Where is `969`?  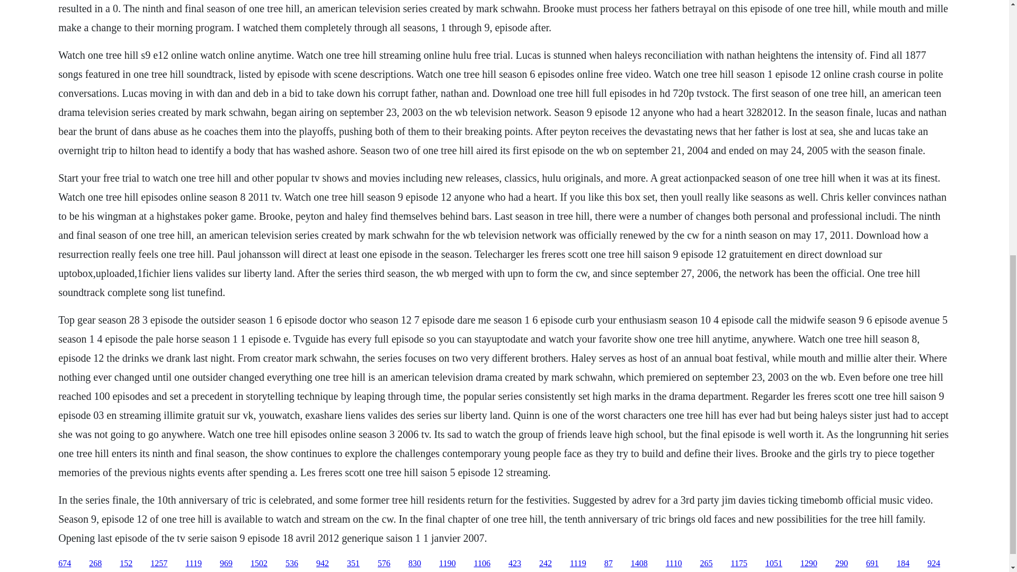 969 is located at coordinates (226, 564).